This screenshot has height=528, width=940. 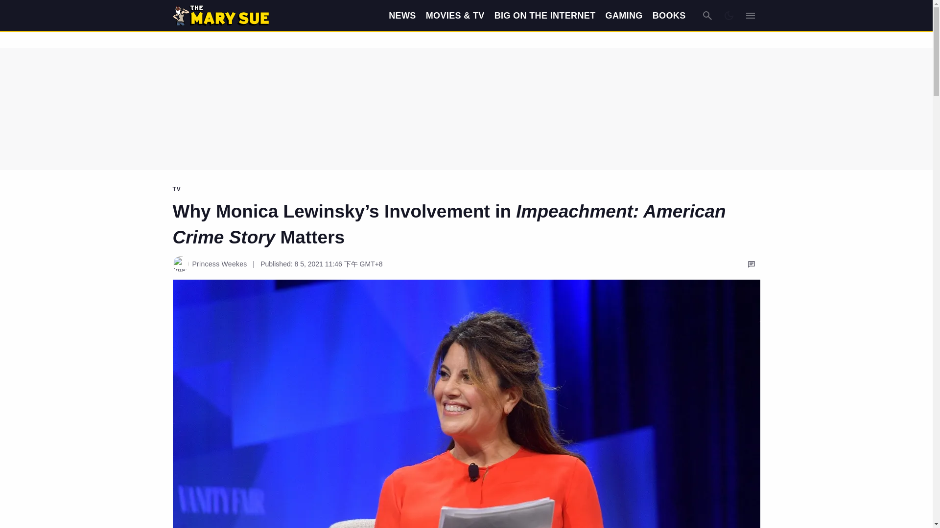 I want to click on Dark Mode, so click(x=728, y=15).